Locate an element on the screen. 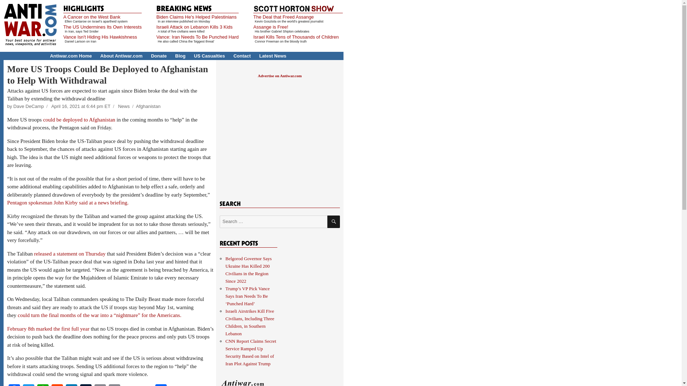  Tumblr is located at coordinates (86, 385).